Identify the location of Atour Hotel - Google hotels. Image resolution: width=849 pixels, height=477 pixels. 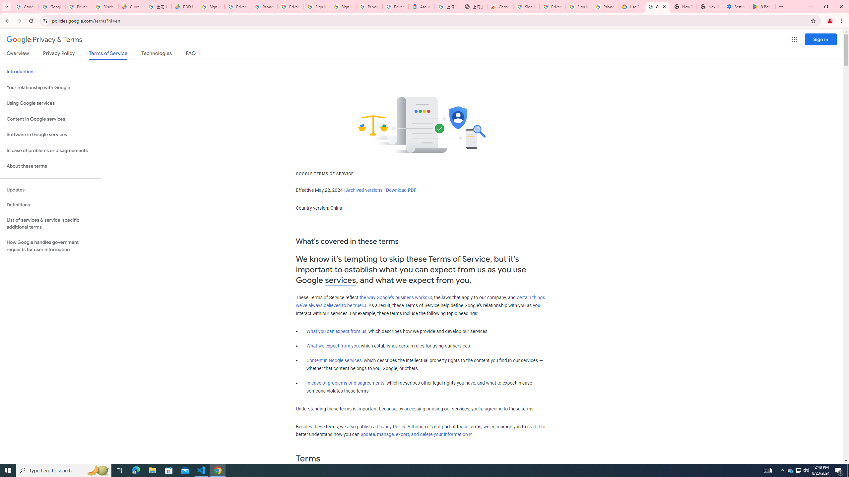
(422, 7).